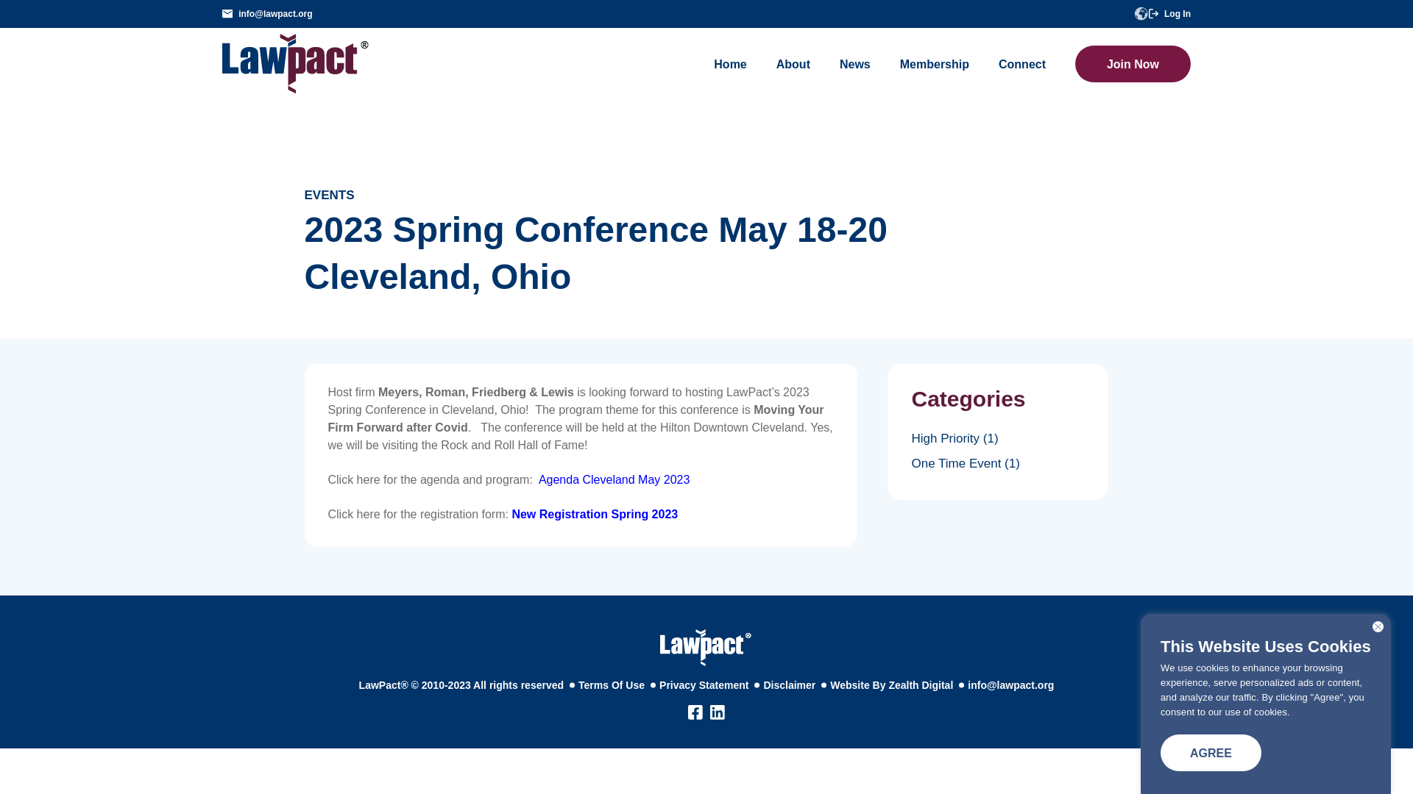  What do you see at coordinates (1169, 13) in the screenshot?
I see `Log In` at bounding box center [1169, 13].